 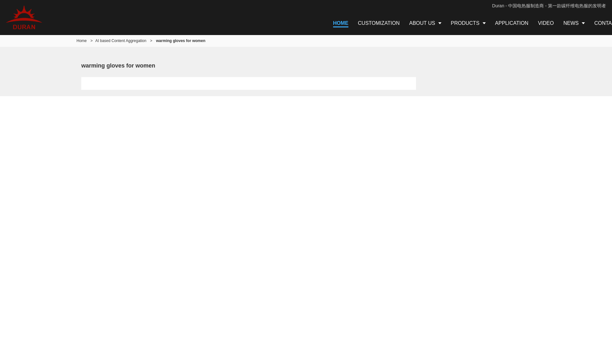 I want to click on CUSTOMIZATION, so click(x=379, y=23).